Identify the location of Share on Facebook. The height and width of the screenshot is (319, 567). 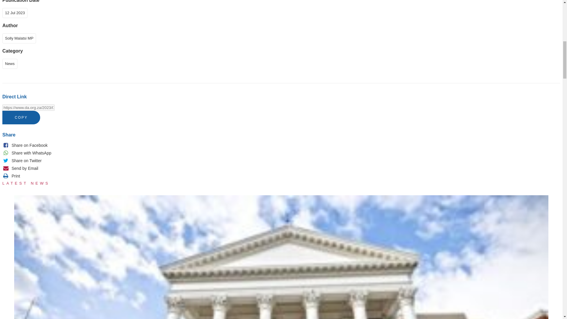
(25, 145).